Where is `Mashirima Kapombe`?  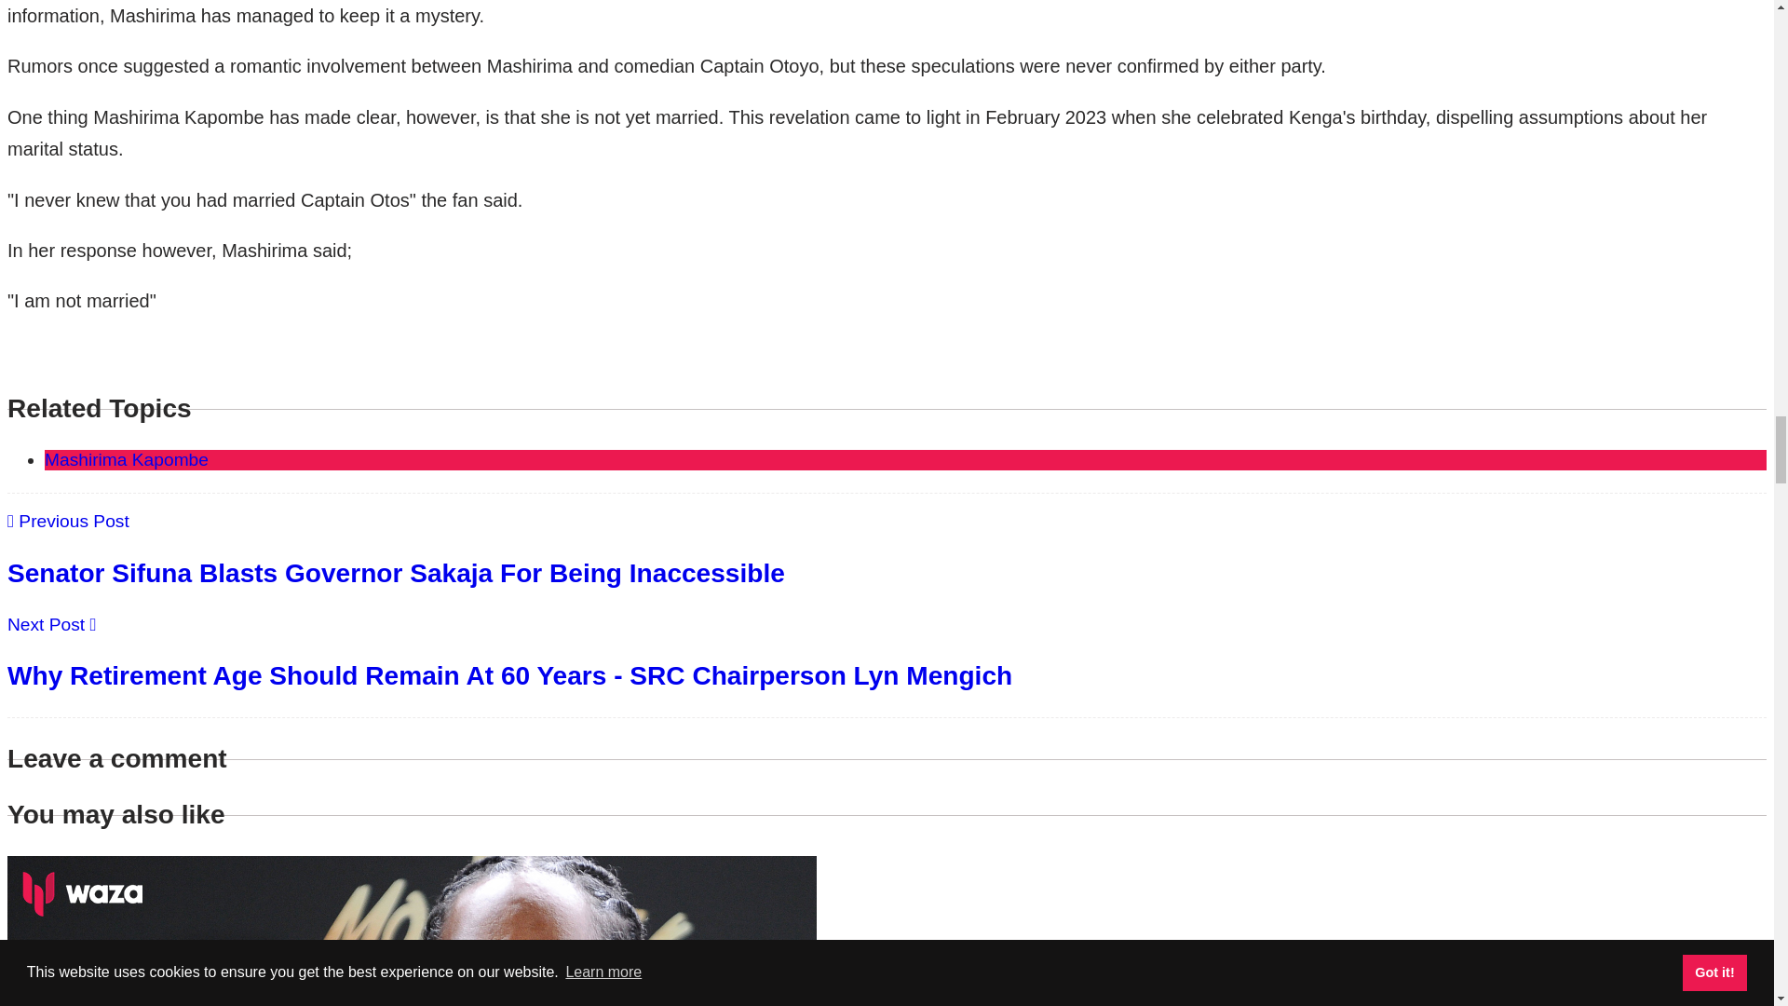
Mashirima Kapombe is located at coordinates (127, 459).